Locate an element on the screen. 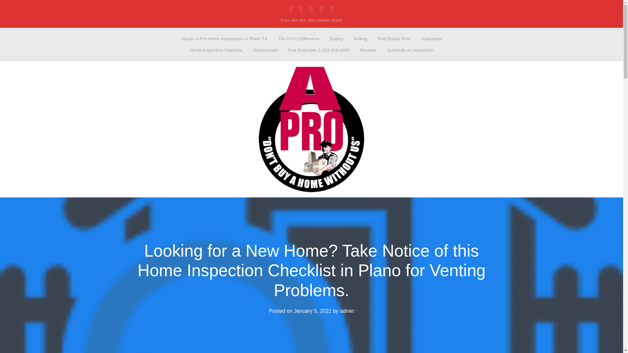 The image size is (628, 353). Share On Linkedin is located at coordinates (301, 9).